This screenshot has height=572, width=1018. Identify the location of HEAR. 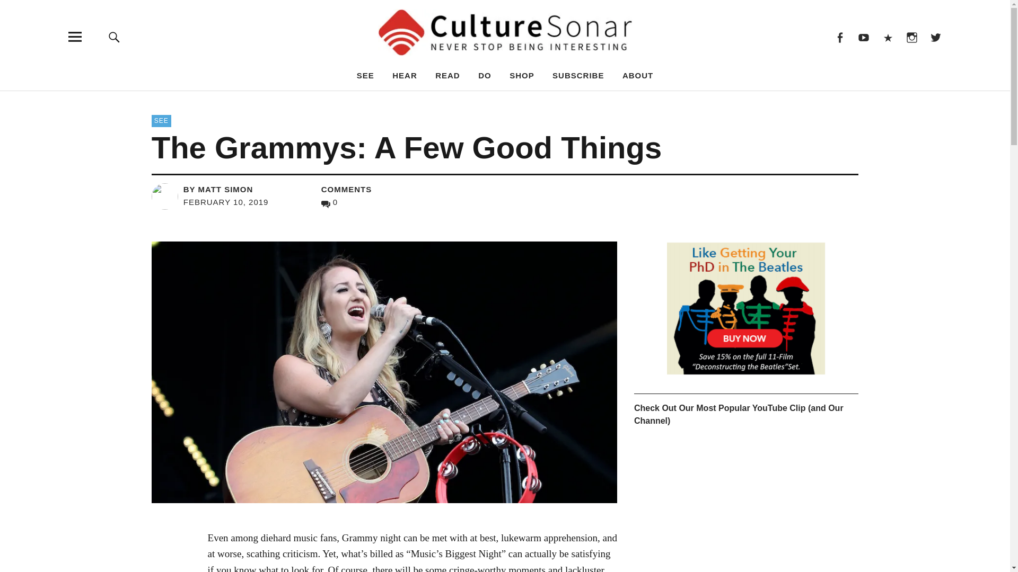
(405, 75).